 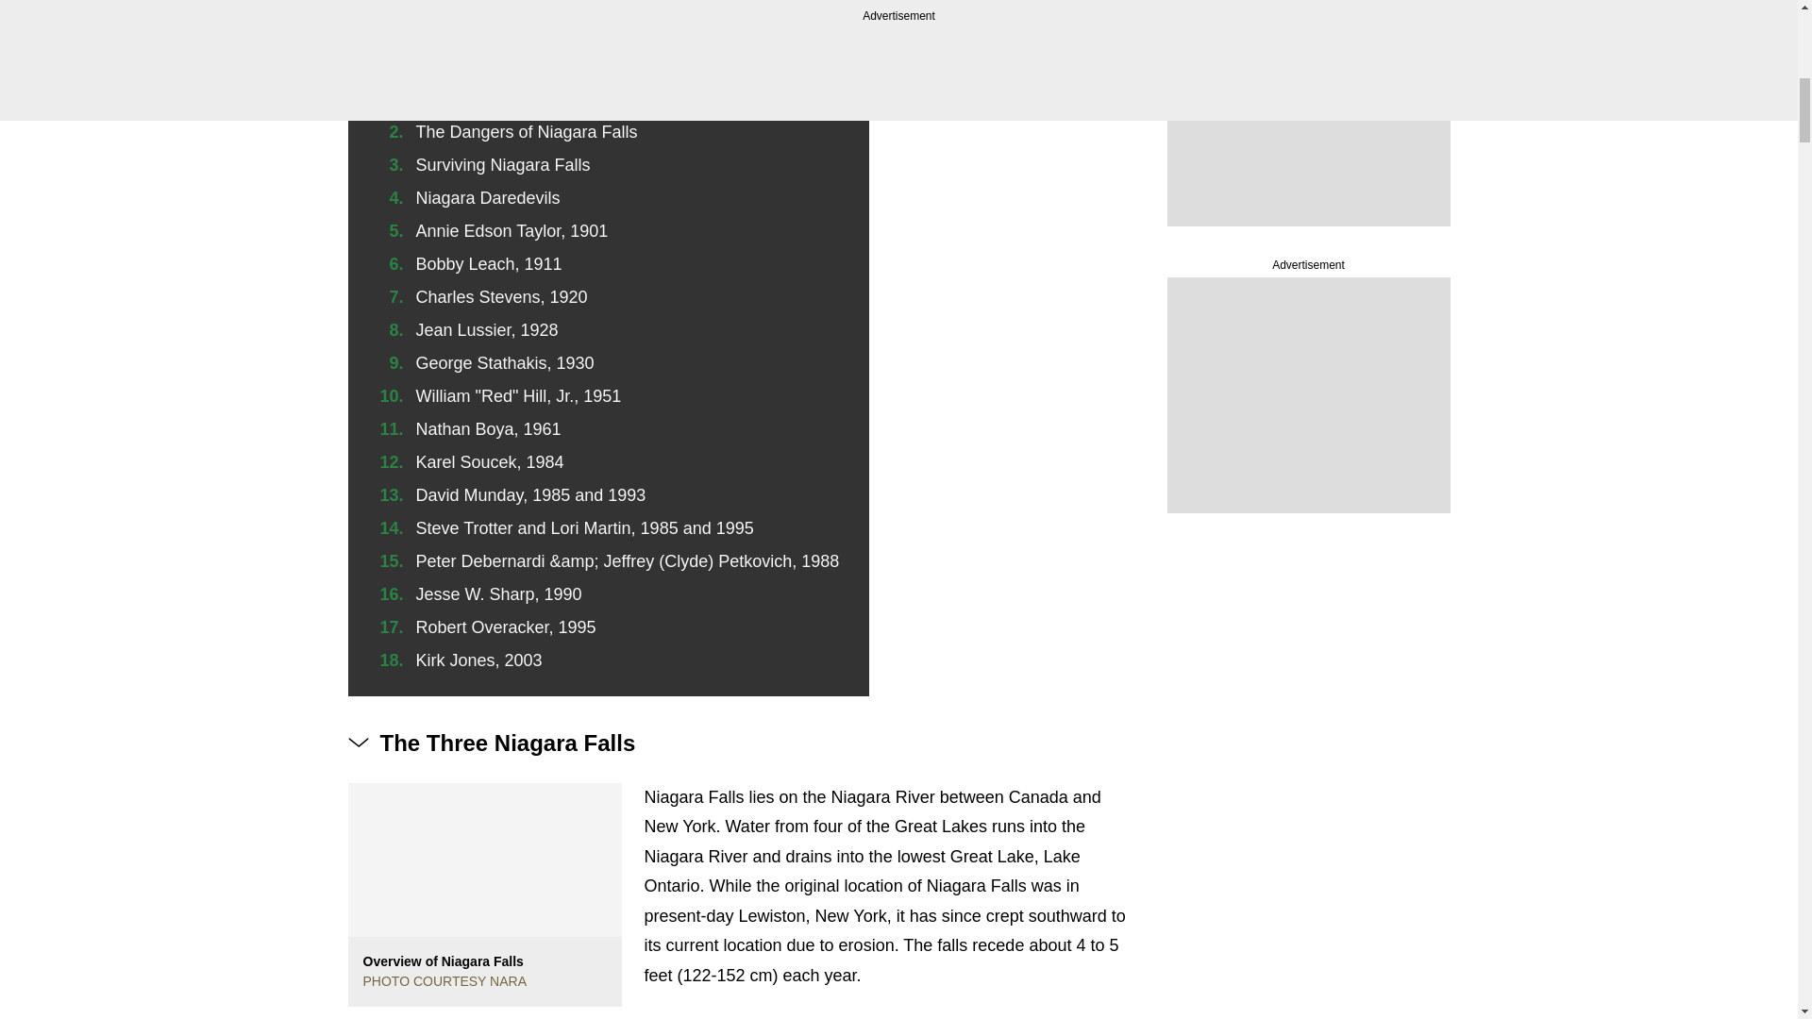 What do you see at coordinates (506, 98) in the screenshot?
I see `The Three Niagara Falls` at bounding box center [506, 98].